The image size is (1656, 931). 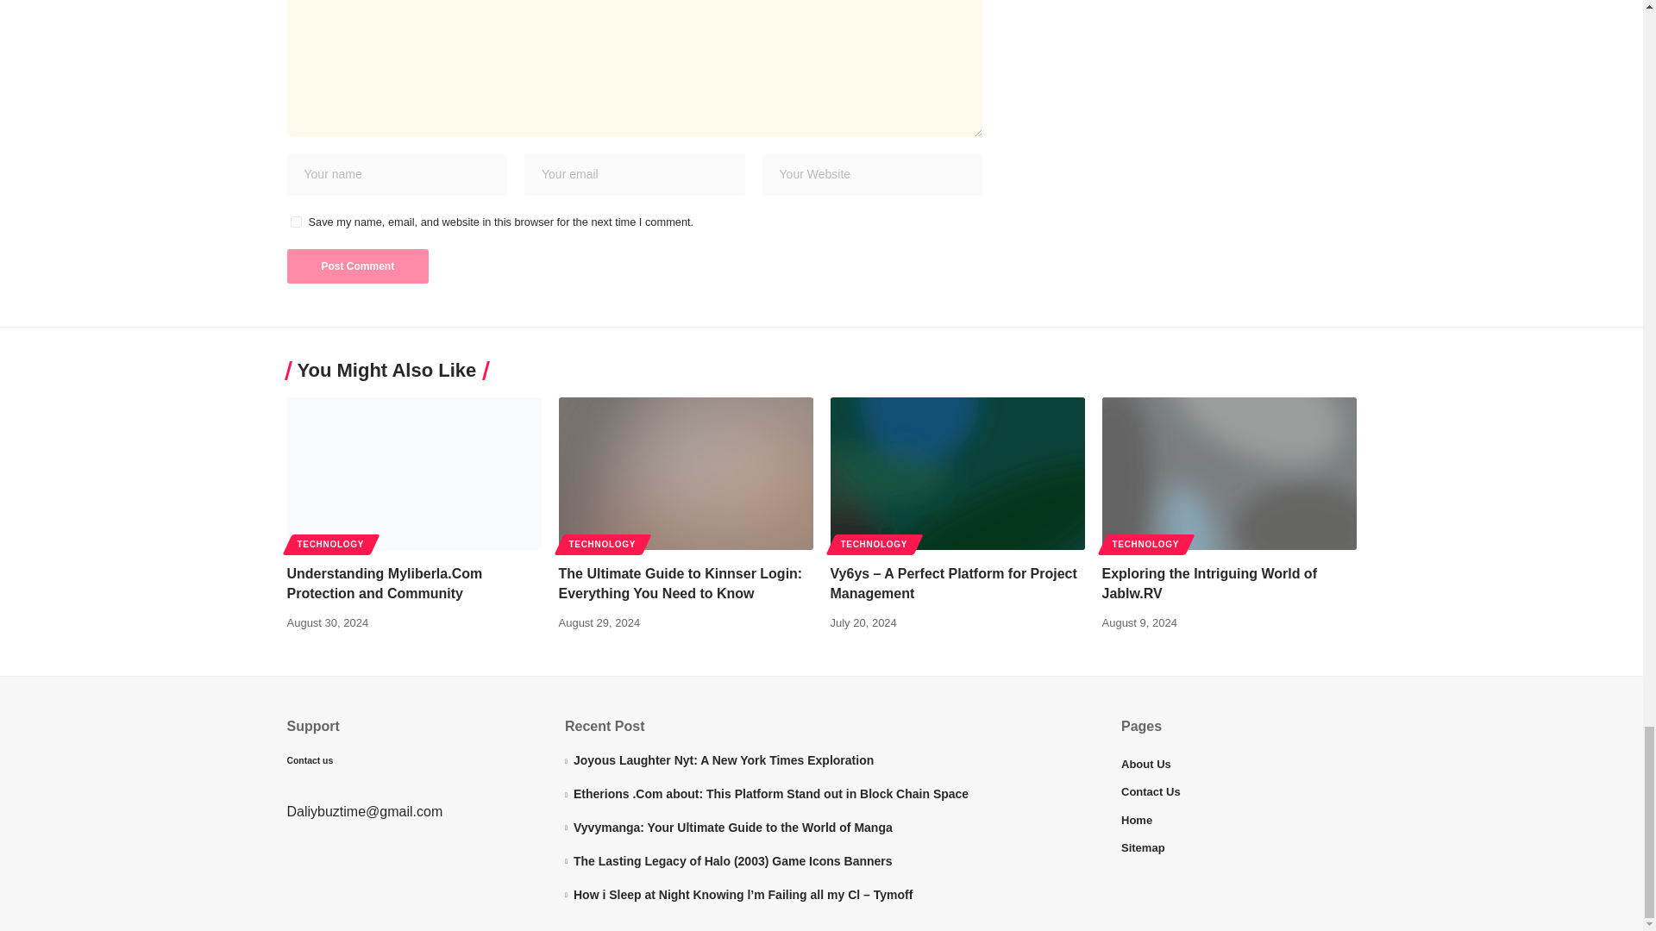 I want to click on Post Comment, so click(x=357, y=266).